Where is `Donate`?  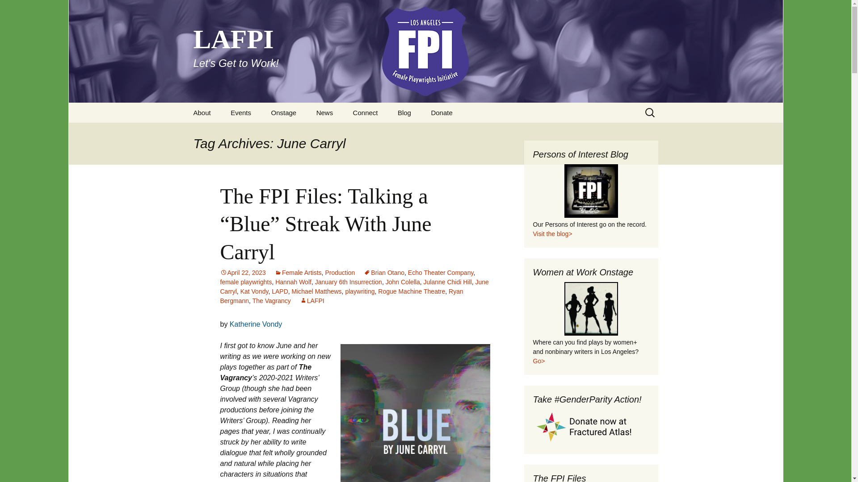 Donate is located at coordinates (280, 291).